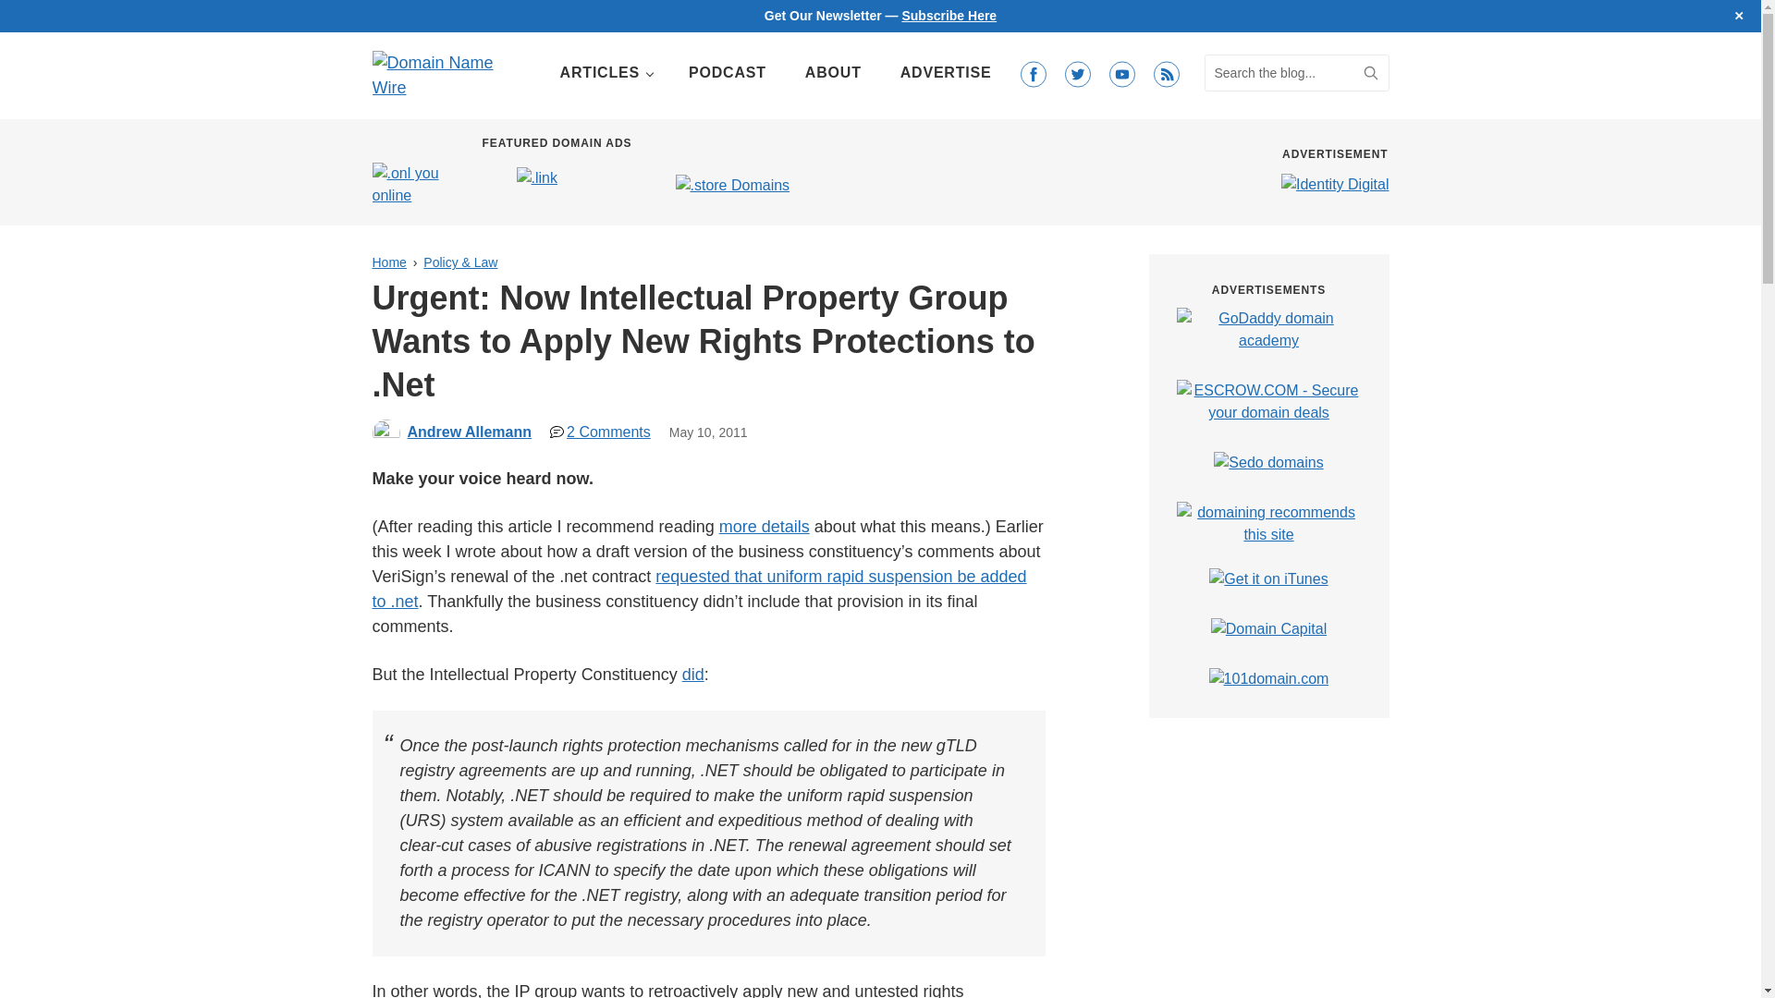  What do you see at coordinates (946, 73) in the screenshot?
I see `ADVERTISE` at bounding box center [946, 73].